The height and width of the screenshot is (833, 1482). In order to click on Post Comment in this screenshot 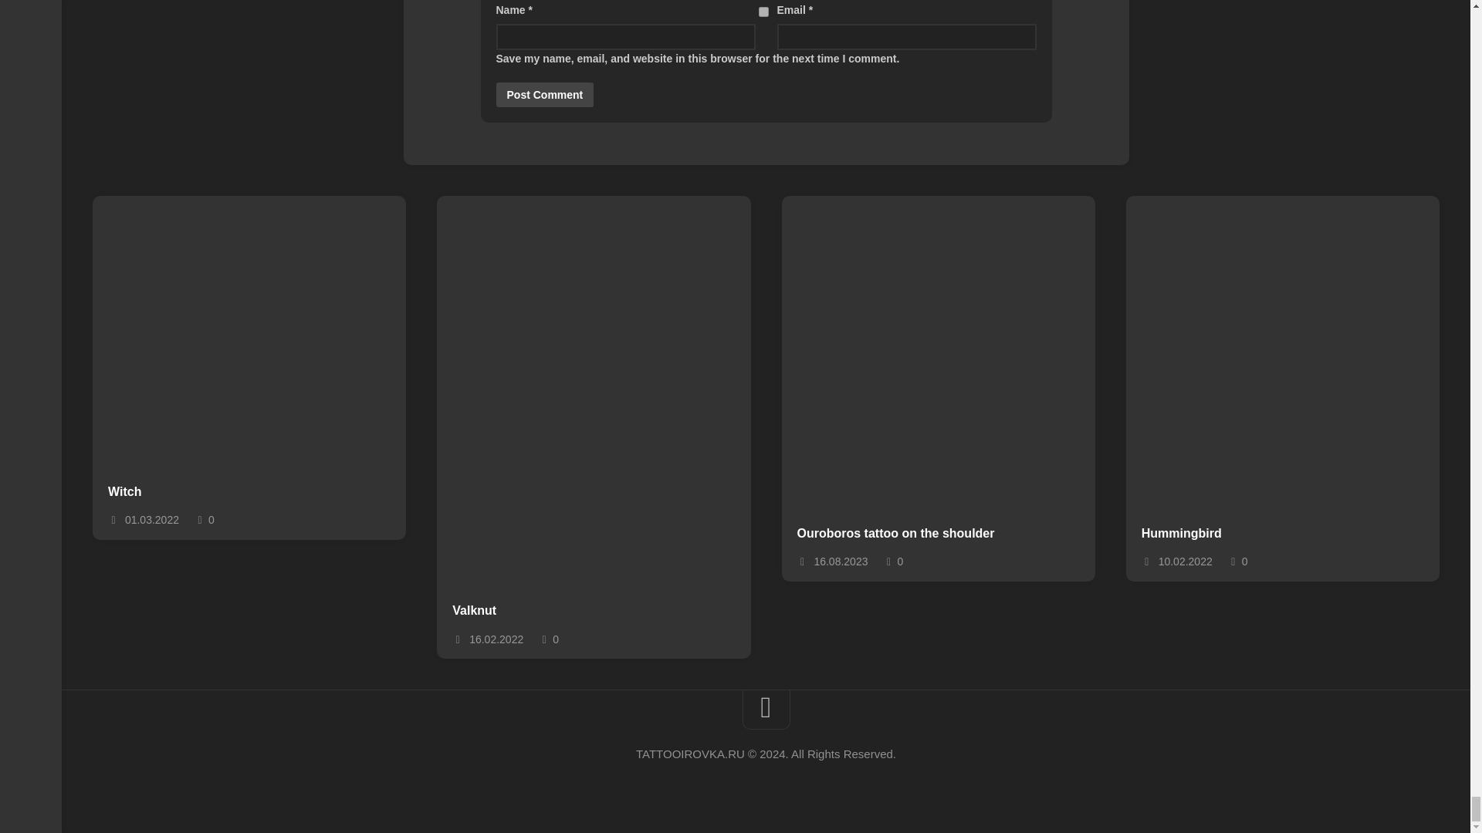, I will do `click(544, 94)`.